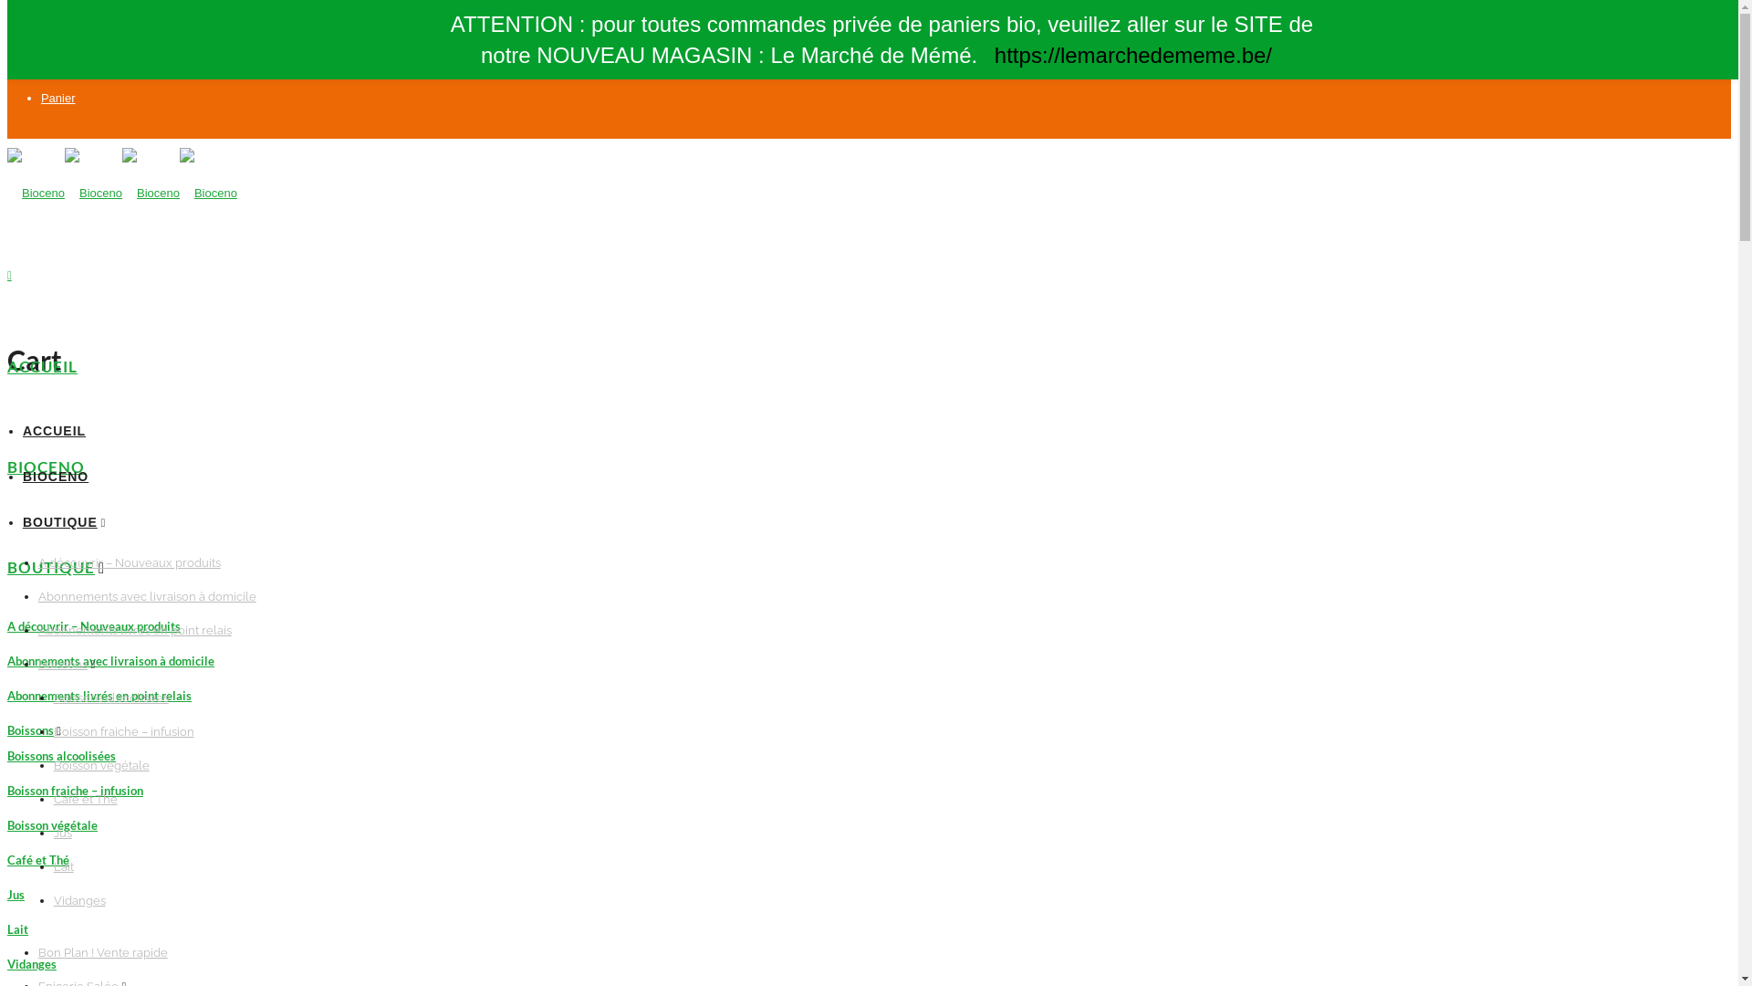 This screenshot has height=986, width=1752. Describe the element at coordinates (80, 900) in the screenshot. I see `Vidanges` at that location.